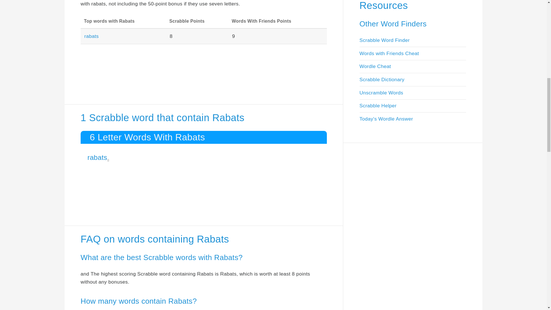  I want to click on rabats, so click(98, 157).